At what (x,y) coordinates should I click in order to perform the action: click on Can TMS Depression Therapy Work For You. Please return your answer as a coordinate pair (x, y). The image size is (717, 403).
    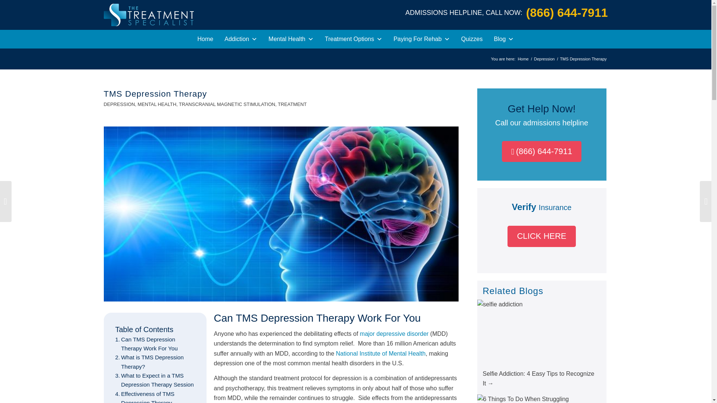
    Looking at the image, I should click on (155, 344).